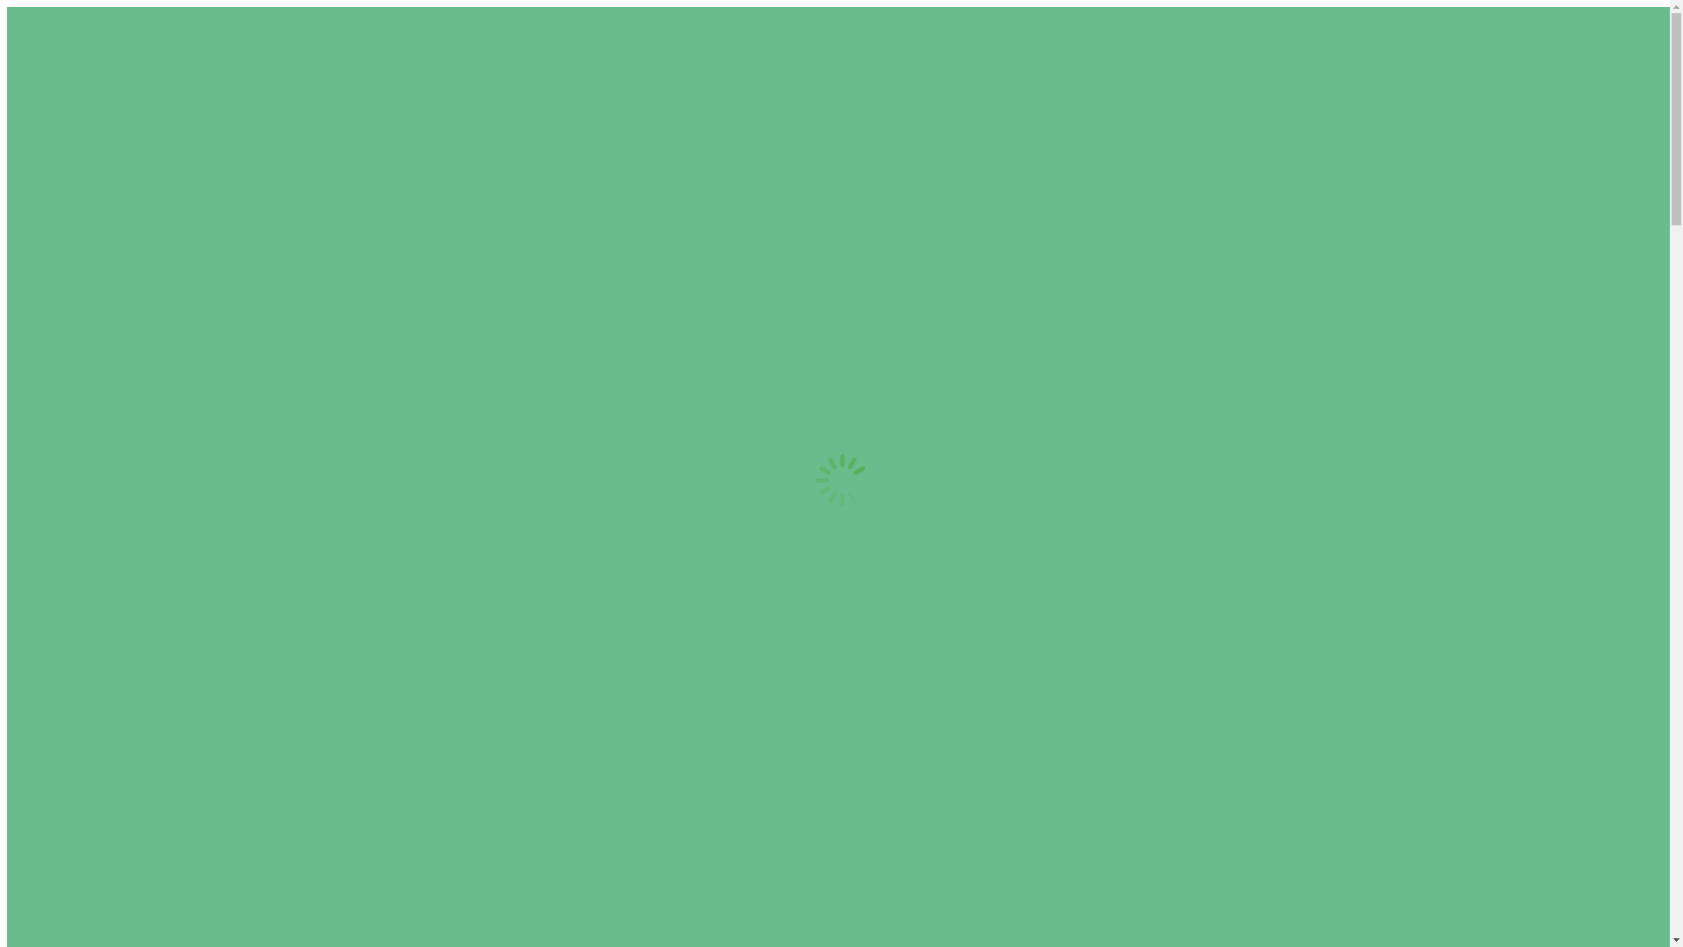 The height and width of the screenshot is (947, 1683). I want to click on Discover our services, so click(948, 668).